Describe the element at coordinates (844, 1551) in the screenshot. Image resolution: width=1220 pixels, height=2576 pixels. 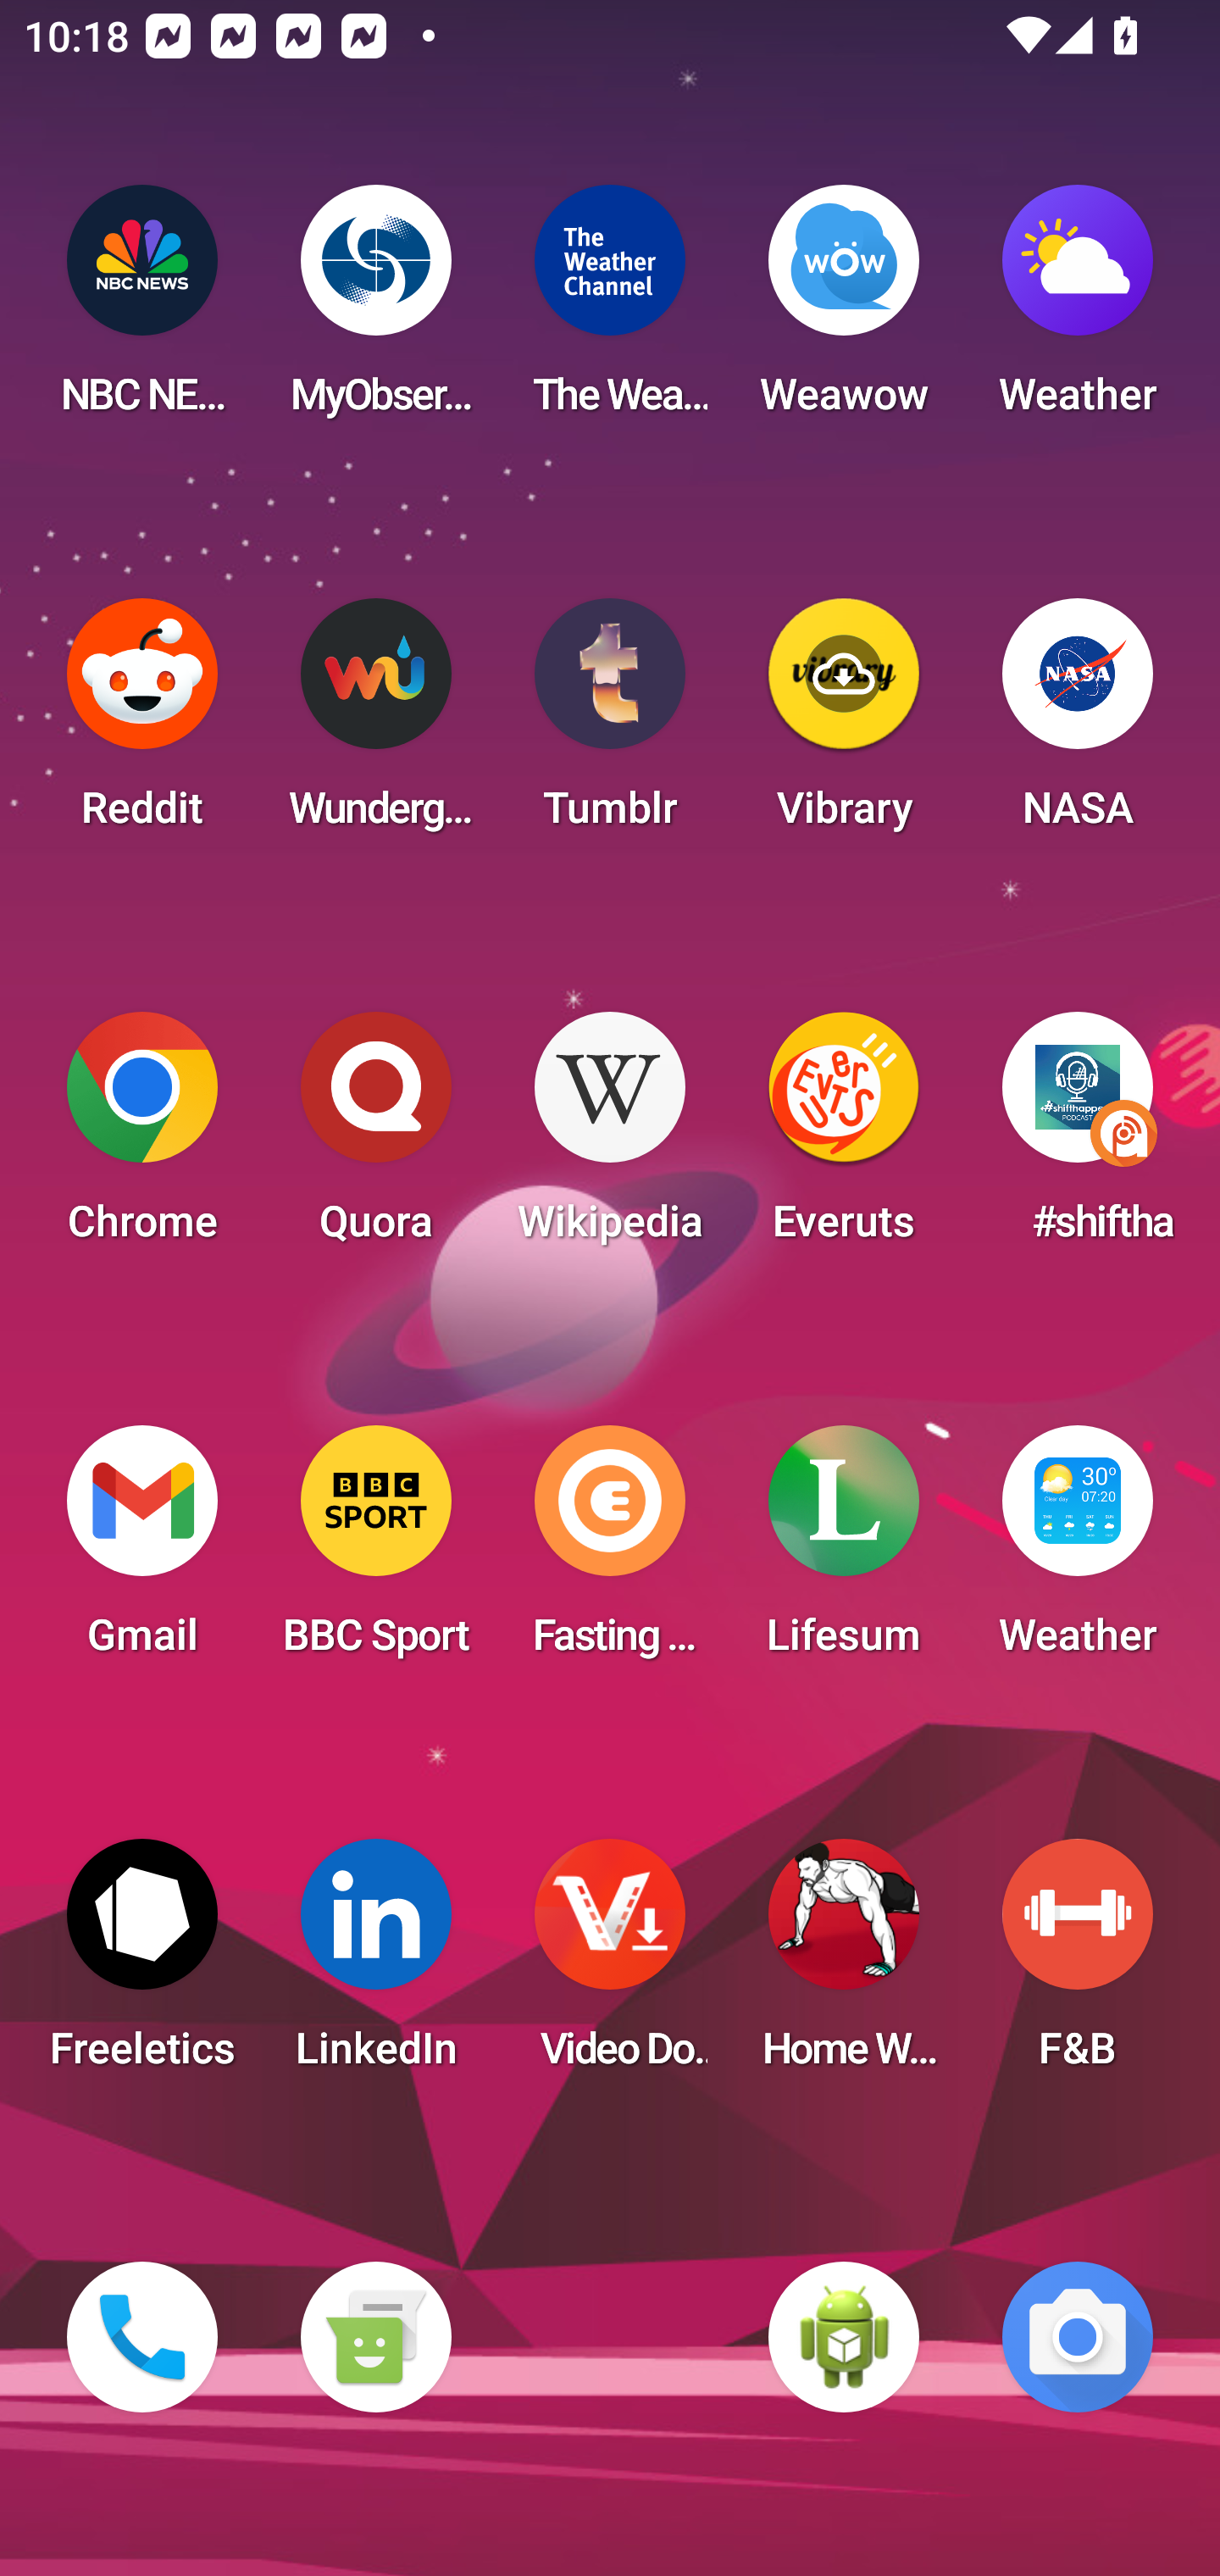
I see `Lifesum` at that location.